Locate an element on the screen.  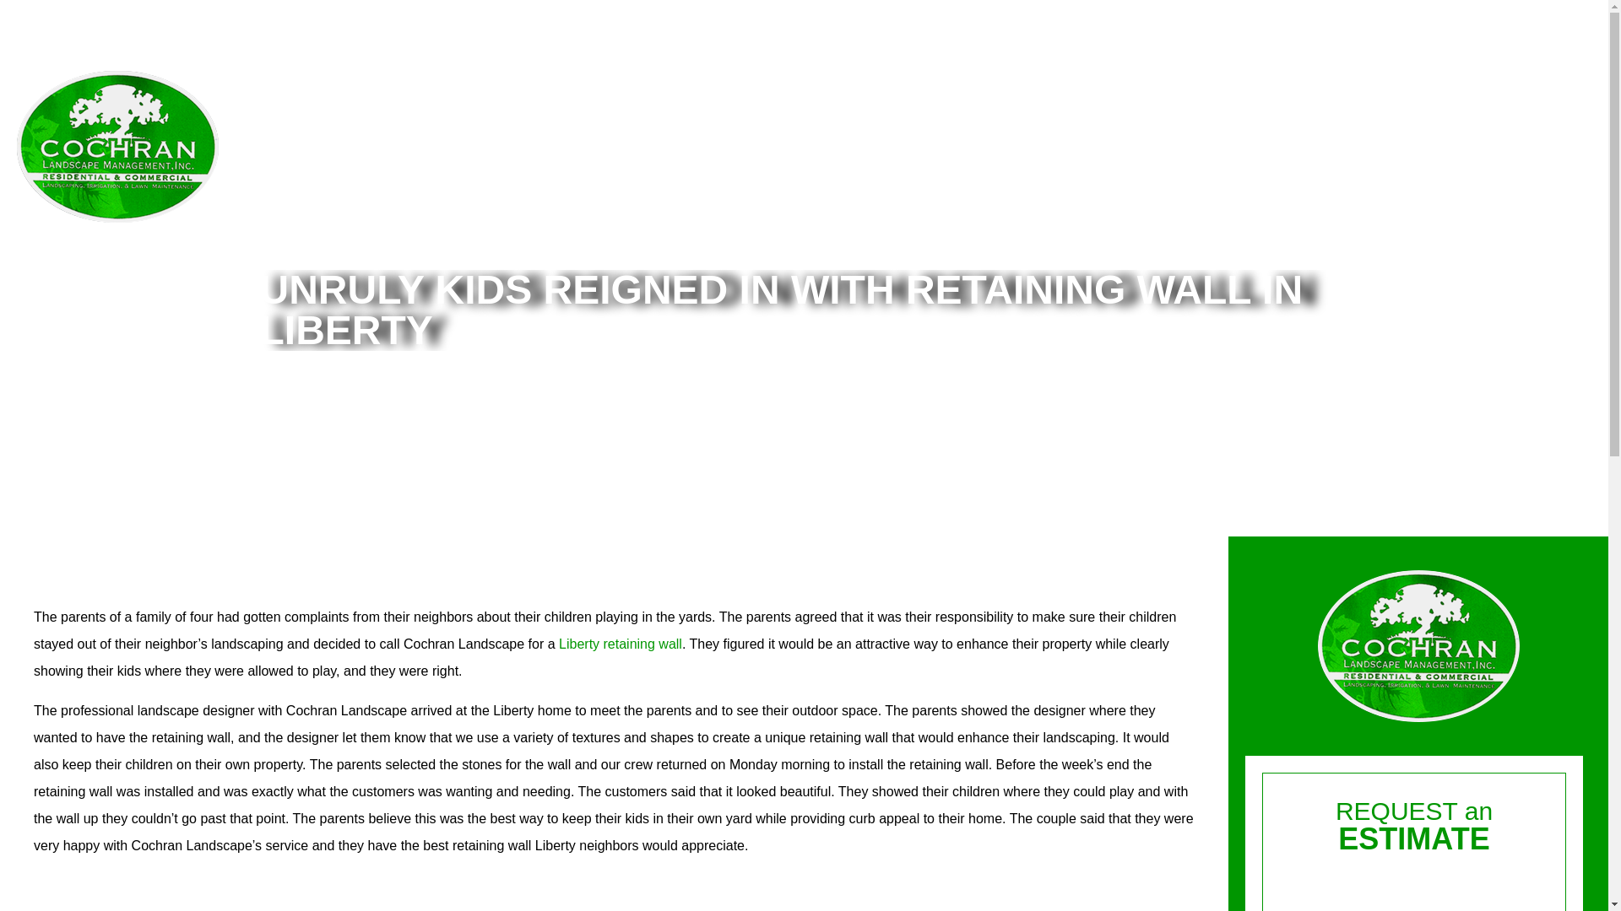
Home is located at coordinates (1185, 143).